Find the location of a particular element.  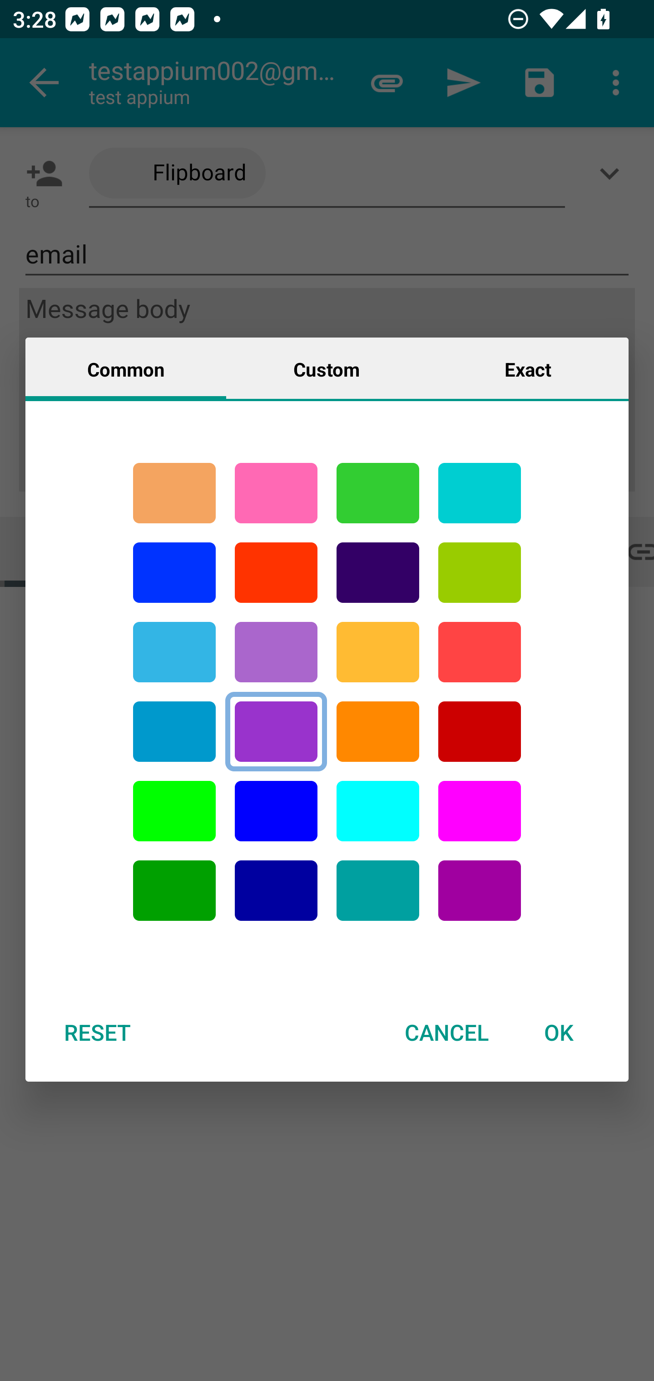

Peach is located at coordinates (174, 493).